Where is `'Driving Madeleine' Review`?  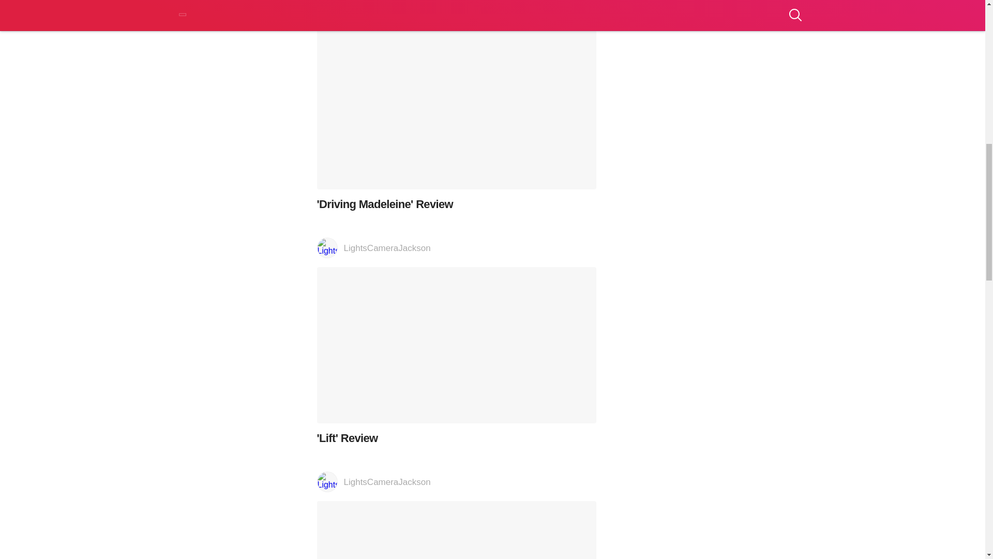
'Driving Madeleine' Review is located at coordinates (456, 117).